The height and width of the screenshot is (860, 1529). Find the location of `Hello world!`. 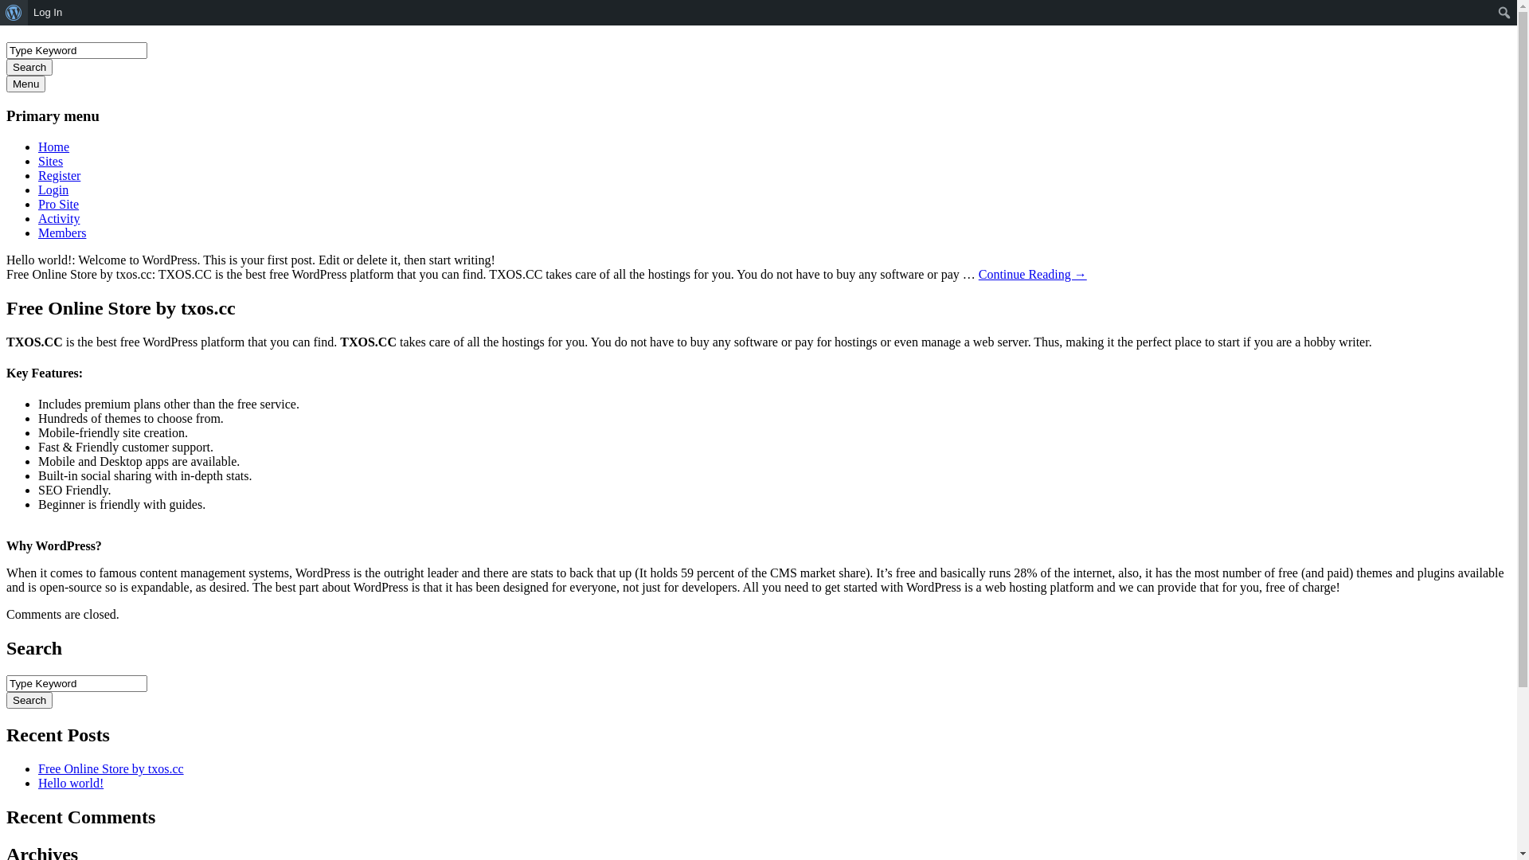

Hello world! is located at coordinates (71, 784).